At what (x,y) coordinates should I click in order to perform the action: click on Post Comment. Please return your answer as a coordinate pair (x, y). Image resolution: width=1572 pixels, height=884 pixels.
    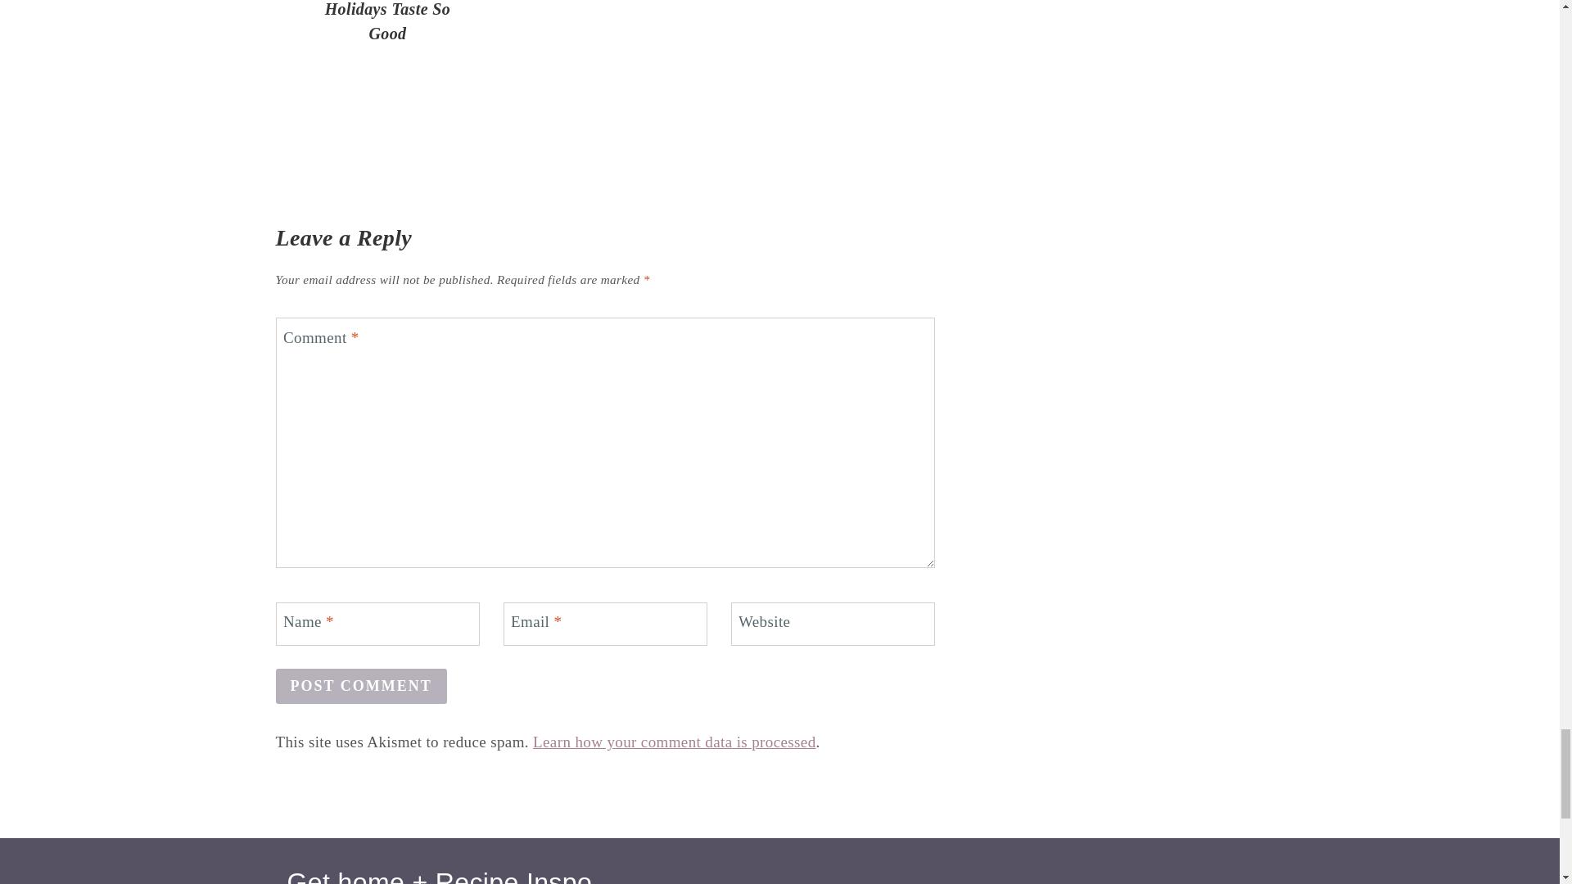
    Looking at the image, I should click on (360, 686).